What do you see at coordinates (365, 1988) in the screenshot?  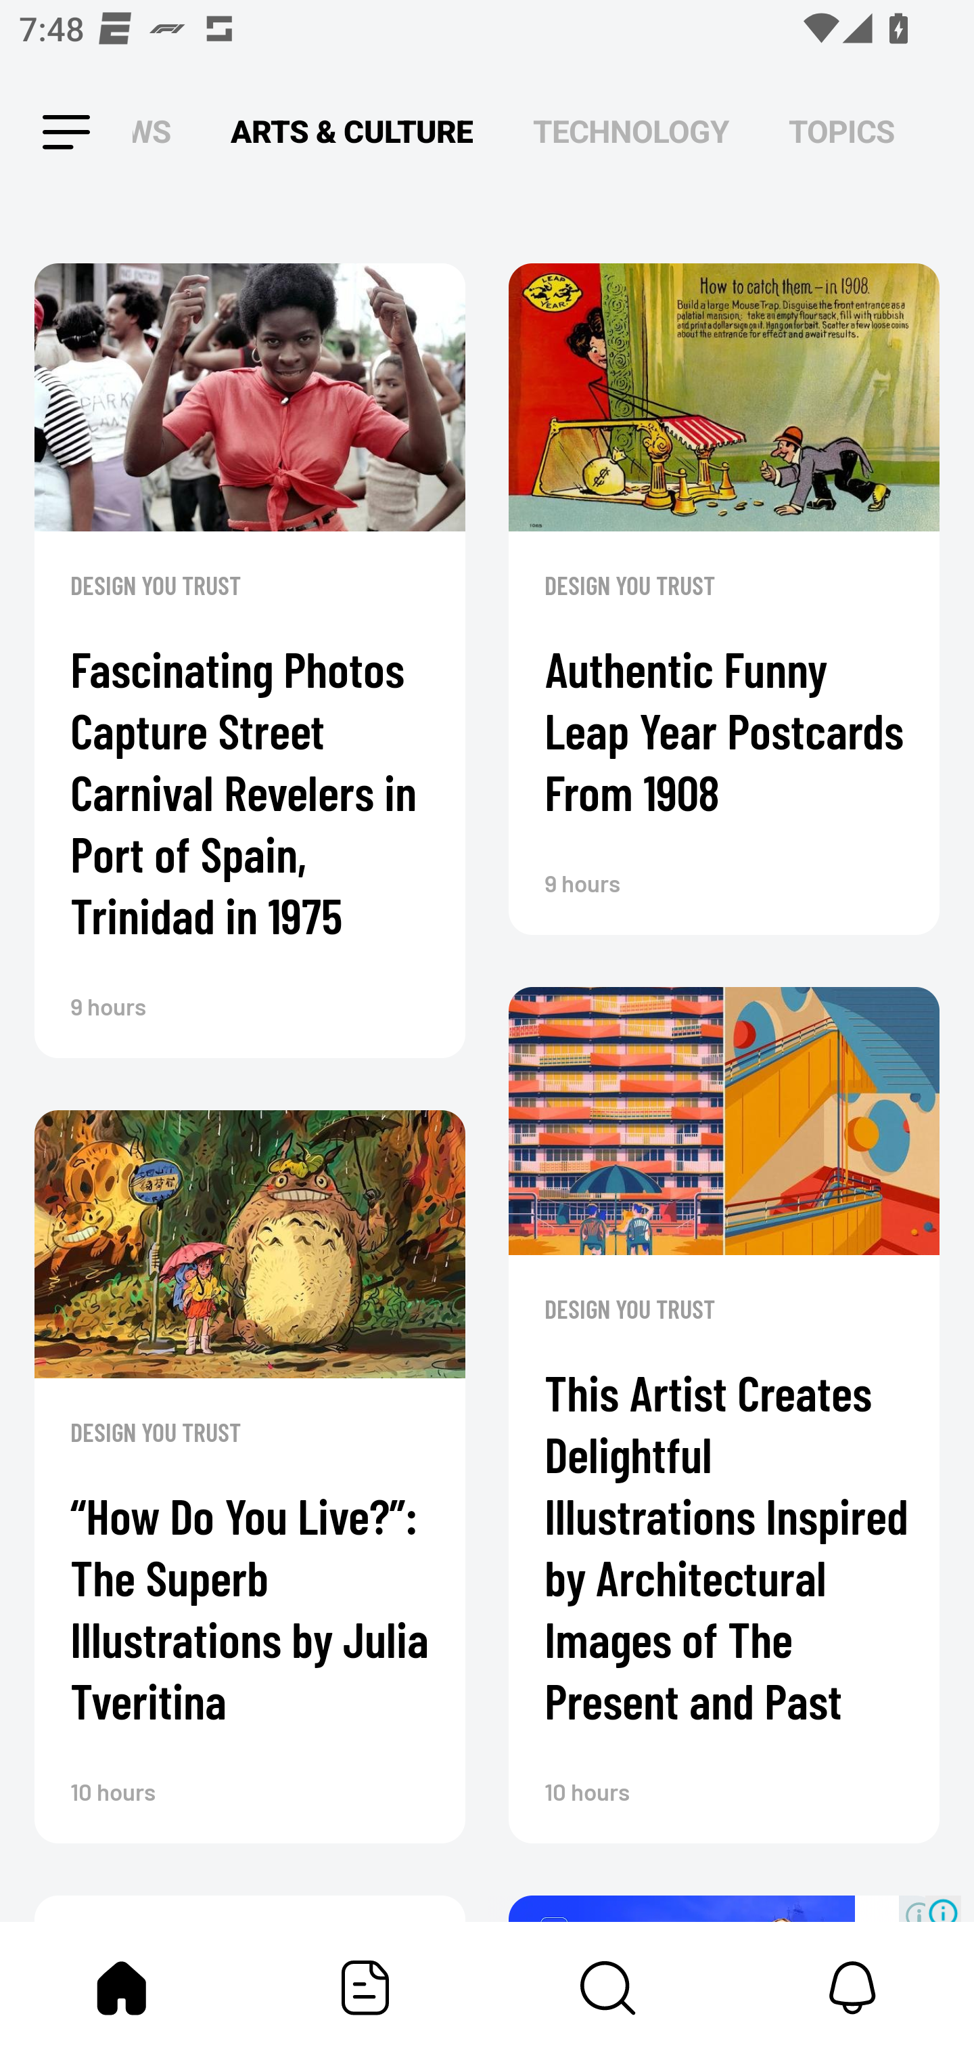 I see `Featured` at bounding box center [365, 1988].